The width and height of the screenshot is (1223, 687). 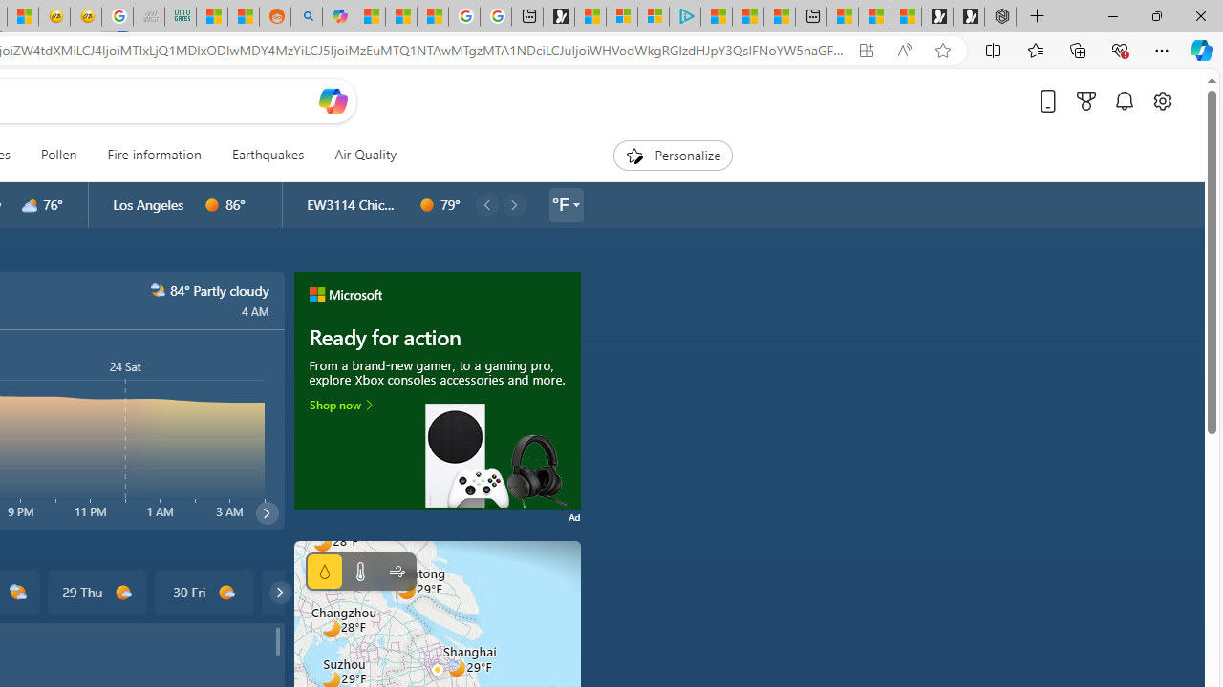 I want to click on 31 Sat d1000, so click(x=310, y=592).